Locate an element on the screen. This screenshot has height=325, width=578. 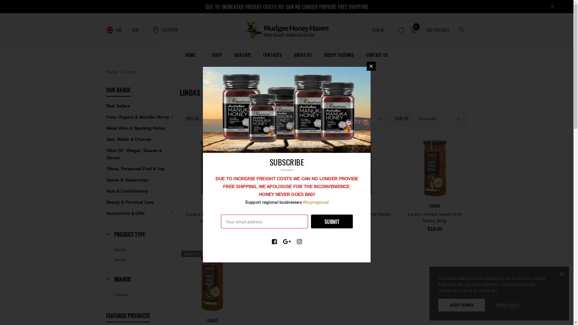
PRIVACY POLICY is located at coordinates (508, 305).